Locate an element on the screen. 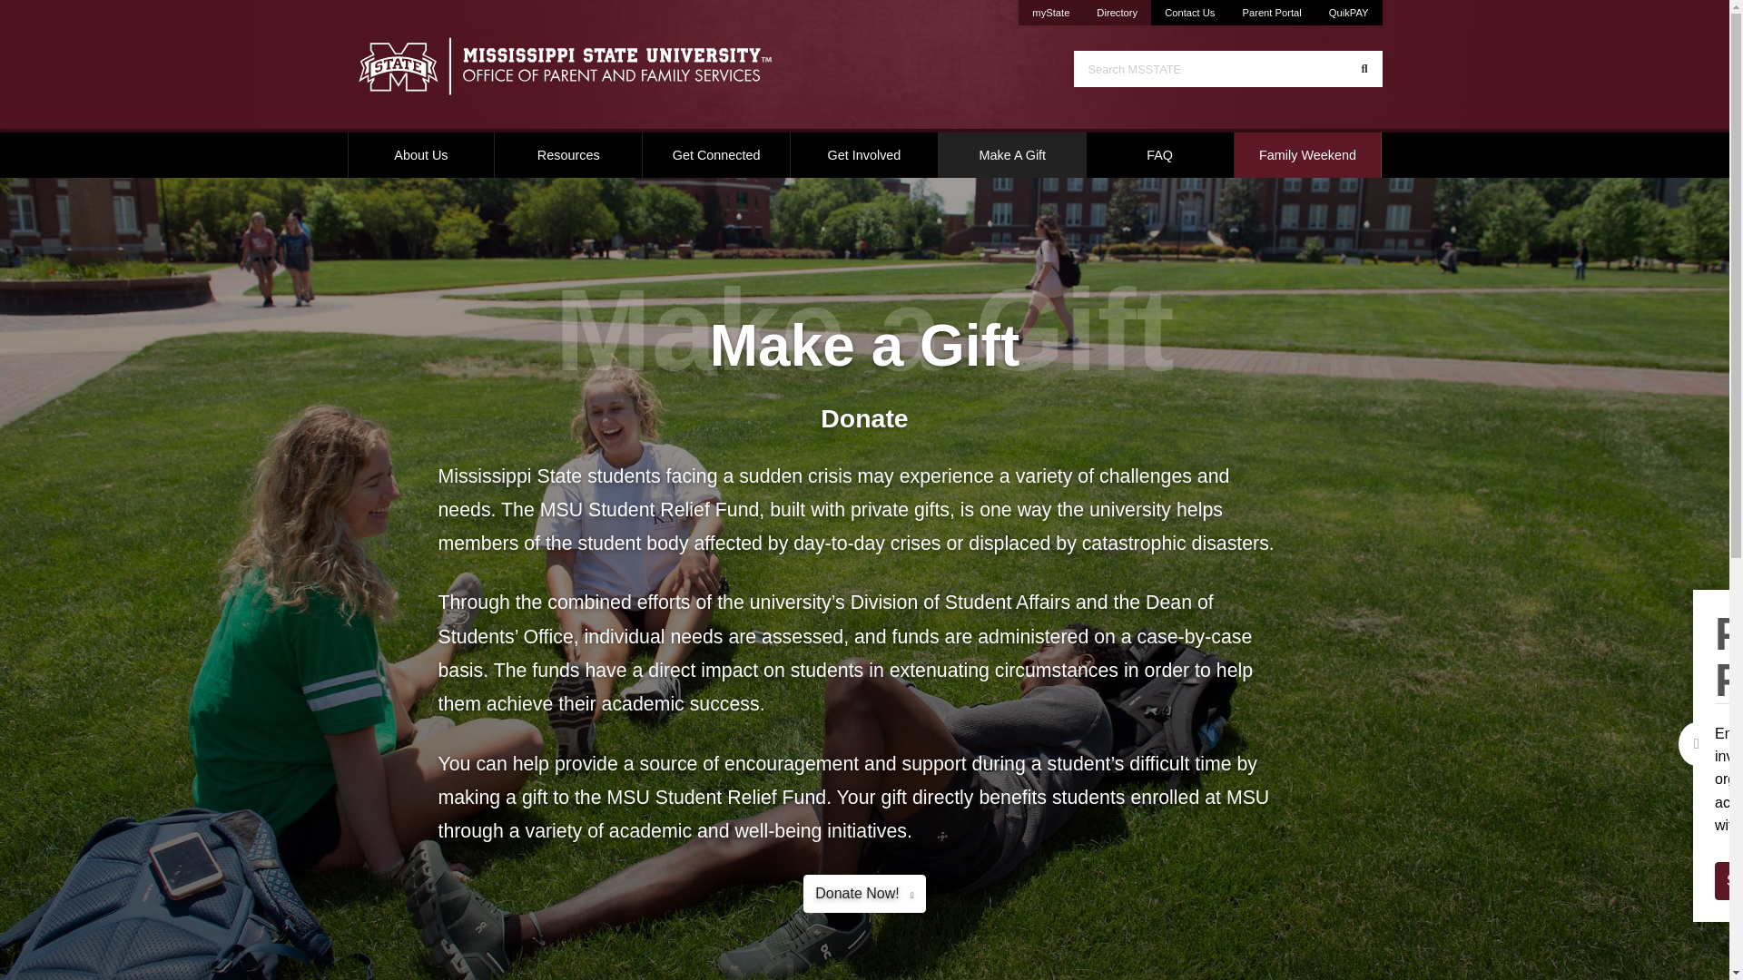 Image resolution: width=1743 pixels, height=980 pixels. Office of Parent and Family Services is located at coordinates (1049, 13).